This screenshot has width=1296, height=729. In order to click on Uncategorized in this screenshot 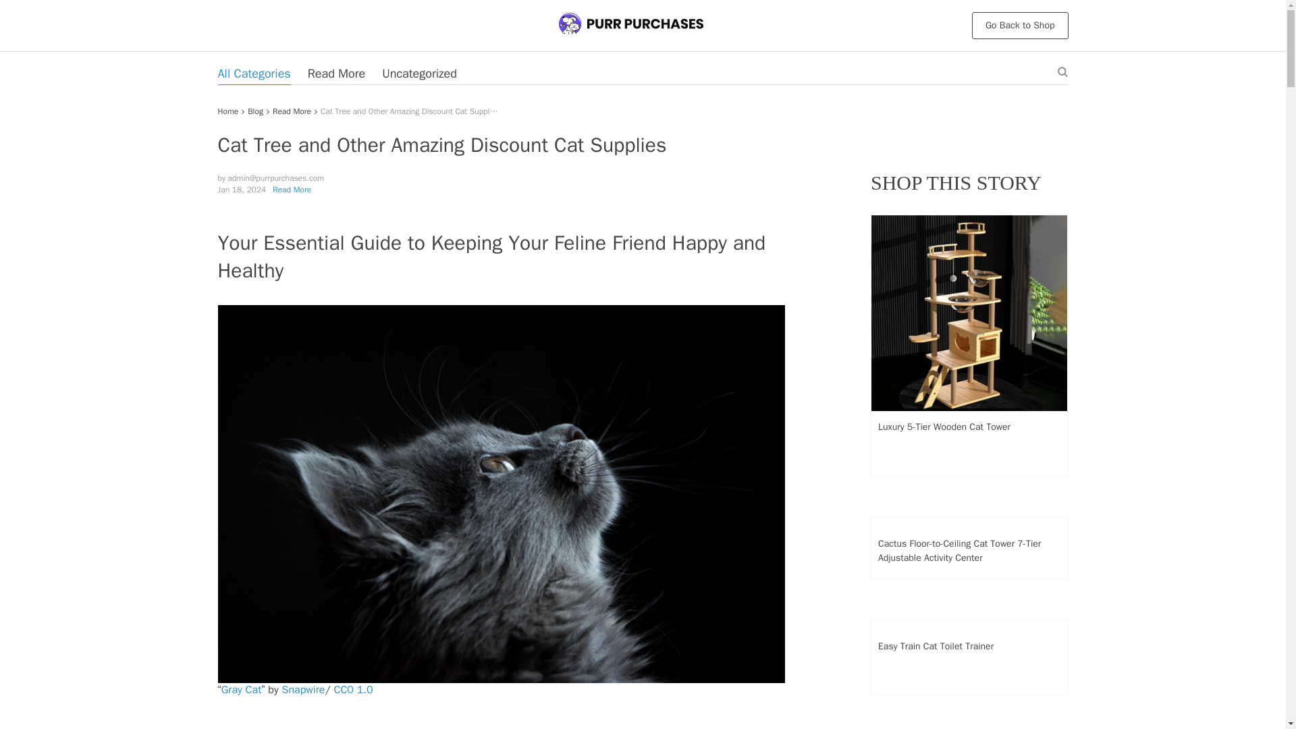, I will do `click(420, 73)`.